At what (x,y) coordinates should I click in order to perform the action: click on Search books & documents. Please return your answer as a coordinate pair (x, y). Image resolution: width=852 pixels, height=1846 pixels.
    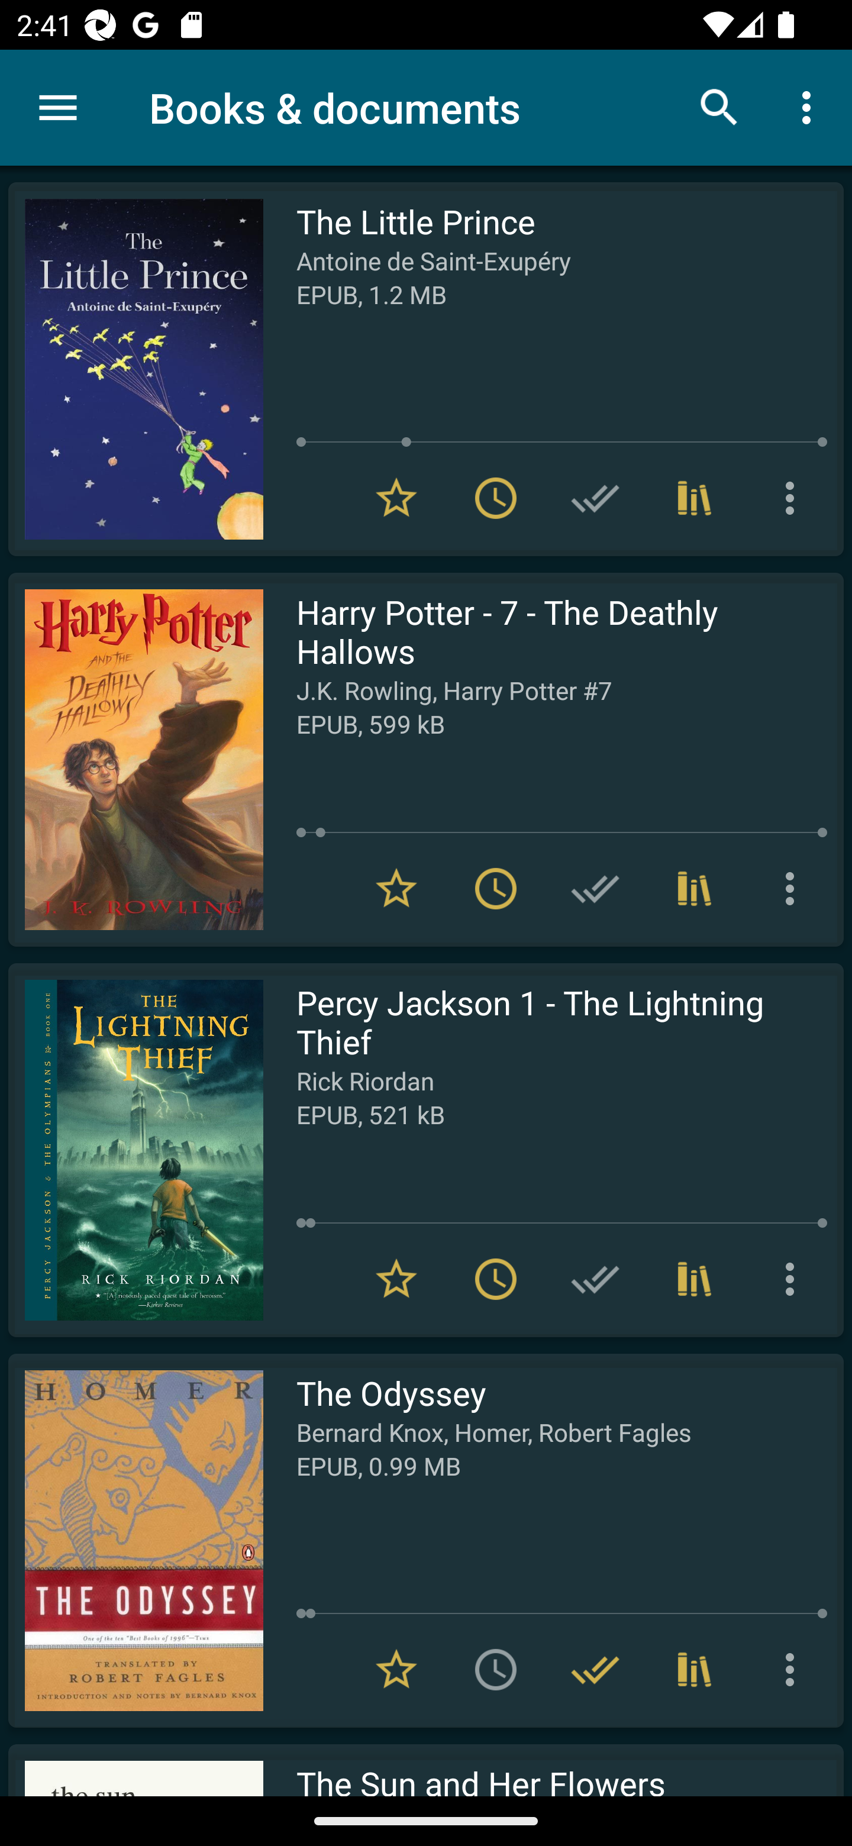
    Looking at the image, I should click on (719, 106).